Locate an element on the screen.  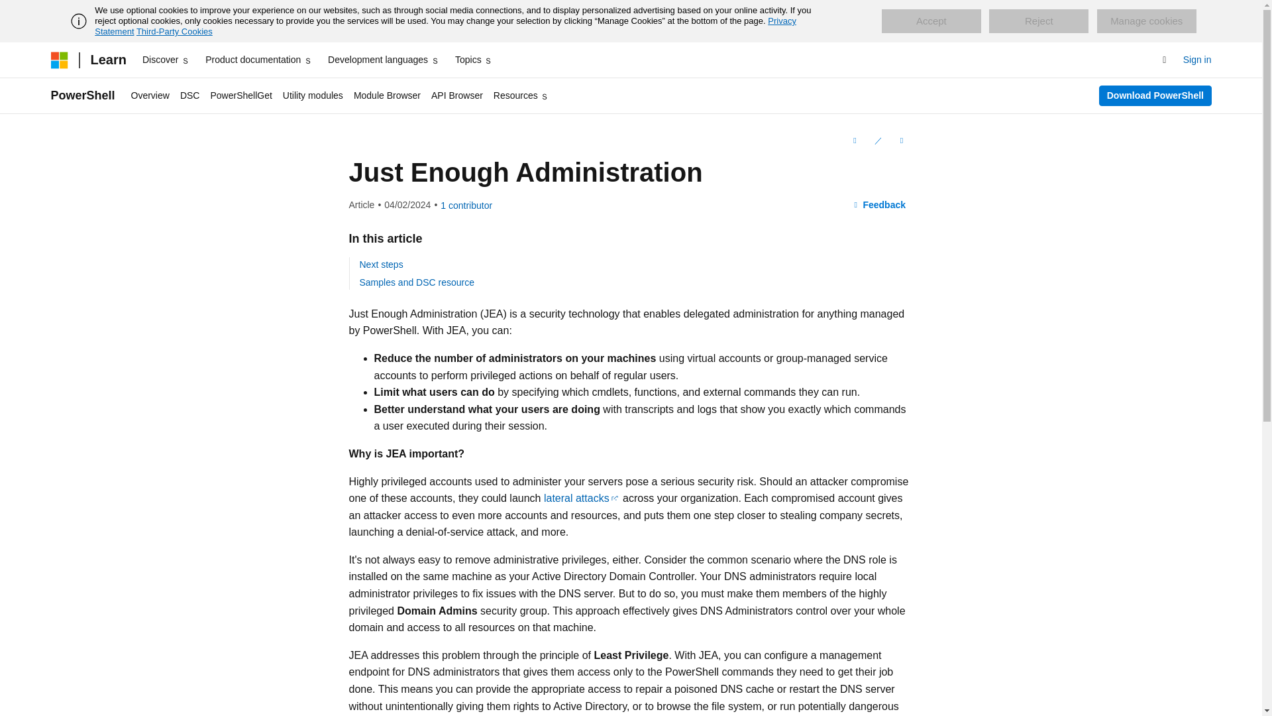
Product documentation is located at coordinates (258, 60).